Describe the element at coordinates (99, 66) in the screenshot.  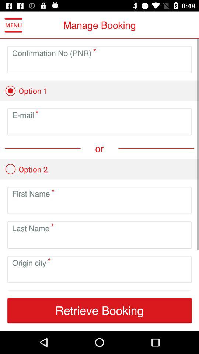
I see `confirmation no input box` at that location.